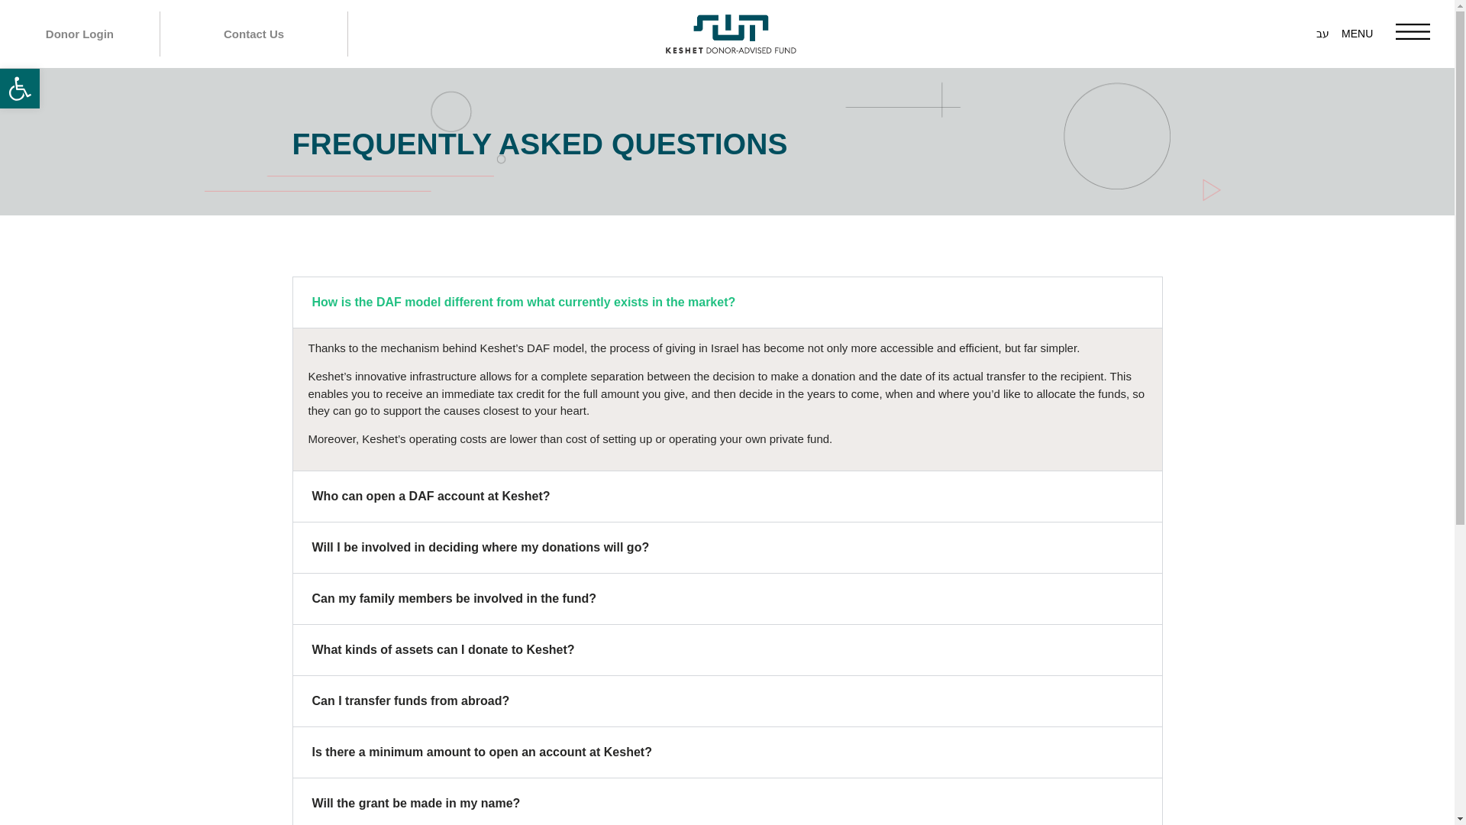 This screenshot has height=825, width=1466. What do you see at coordinates (253, 34) in the screenshot?
I see `Contact Us` at bounding box center [253, 34].